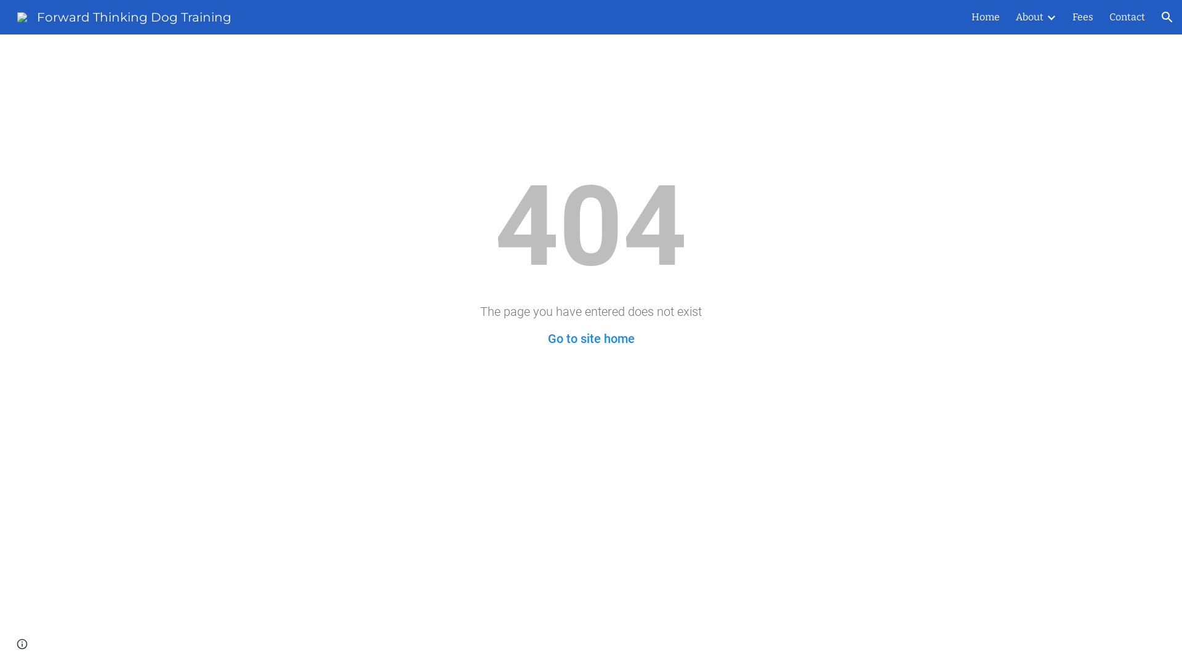 The width and height of the screenshot is (1182, 665). Describe the element at coordinates (124, 16) in the screenshot. I see `Forward Thinking Dog Training` at that location.